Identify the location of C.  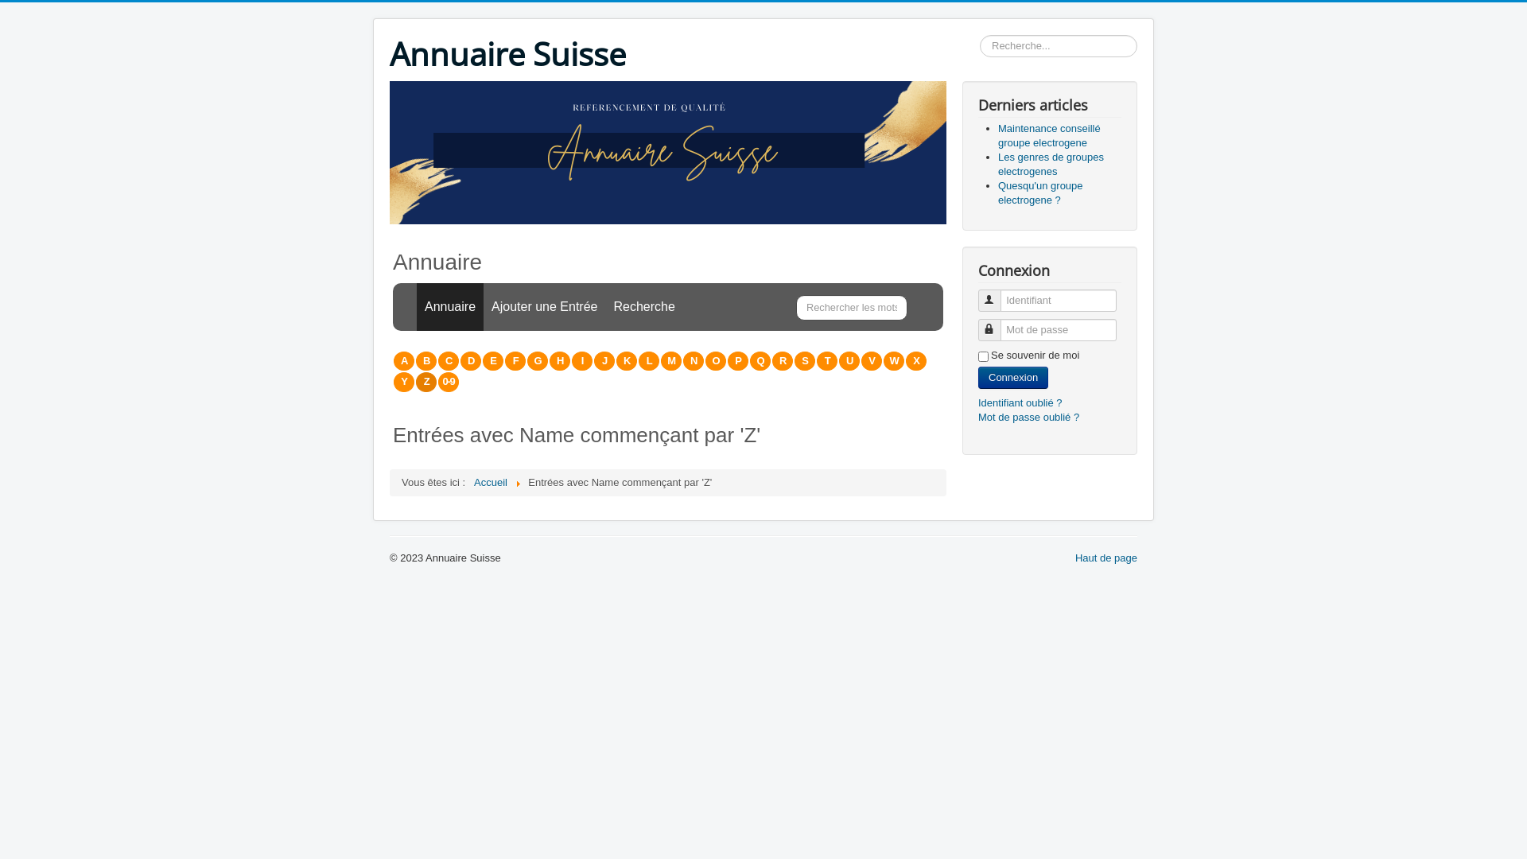
(449, 361).